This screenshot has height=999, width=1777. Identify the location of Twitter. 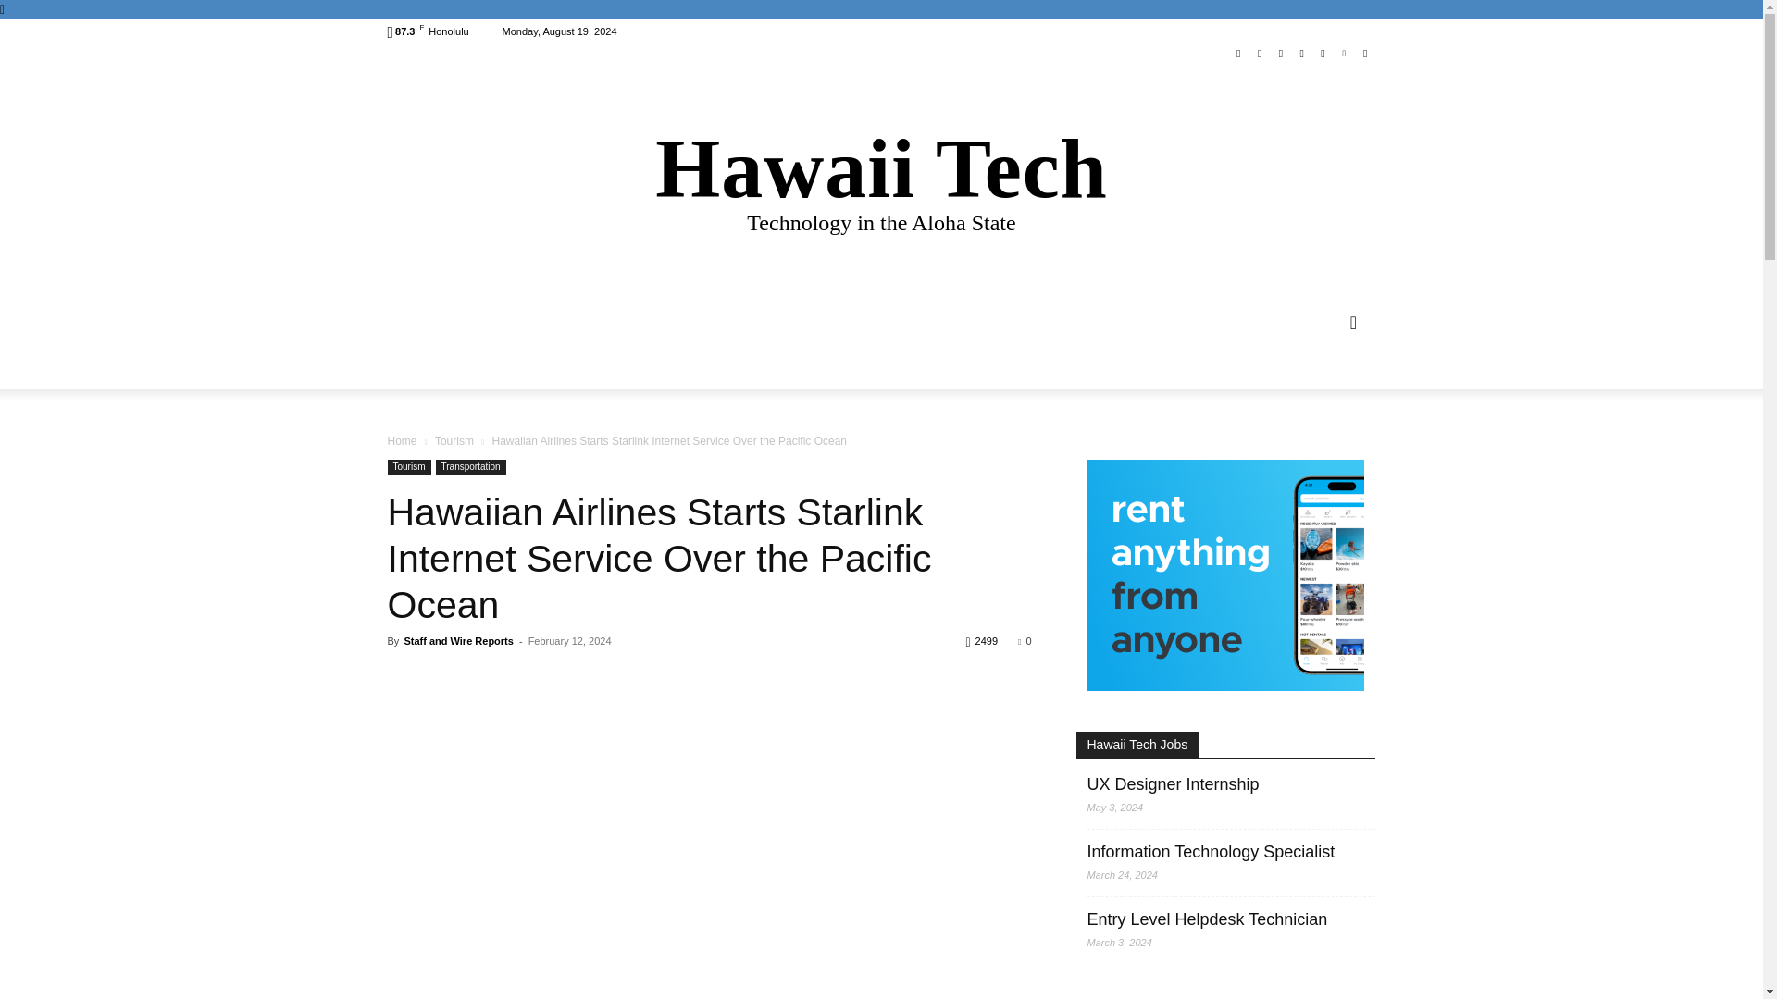
(1301, 54).